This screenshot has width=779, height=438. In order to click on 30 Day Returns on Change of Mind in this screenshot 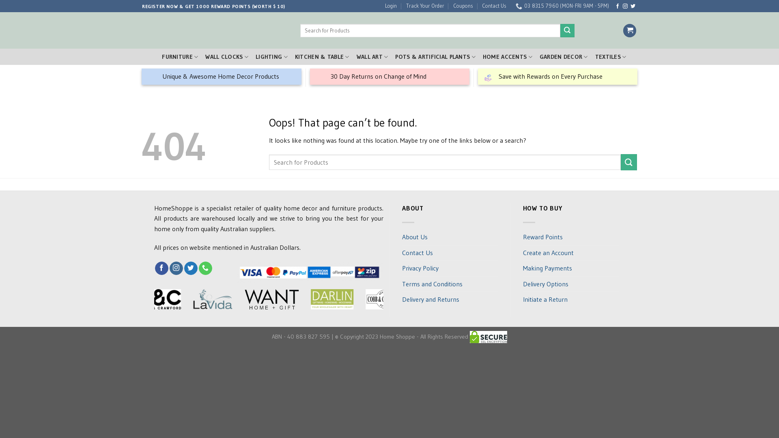, I will do `click(390, 77)`.